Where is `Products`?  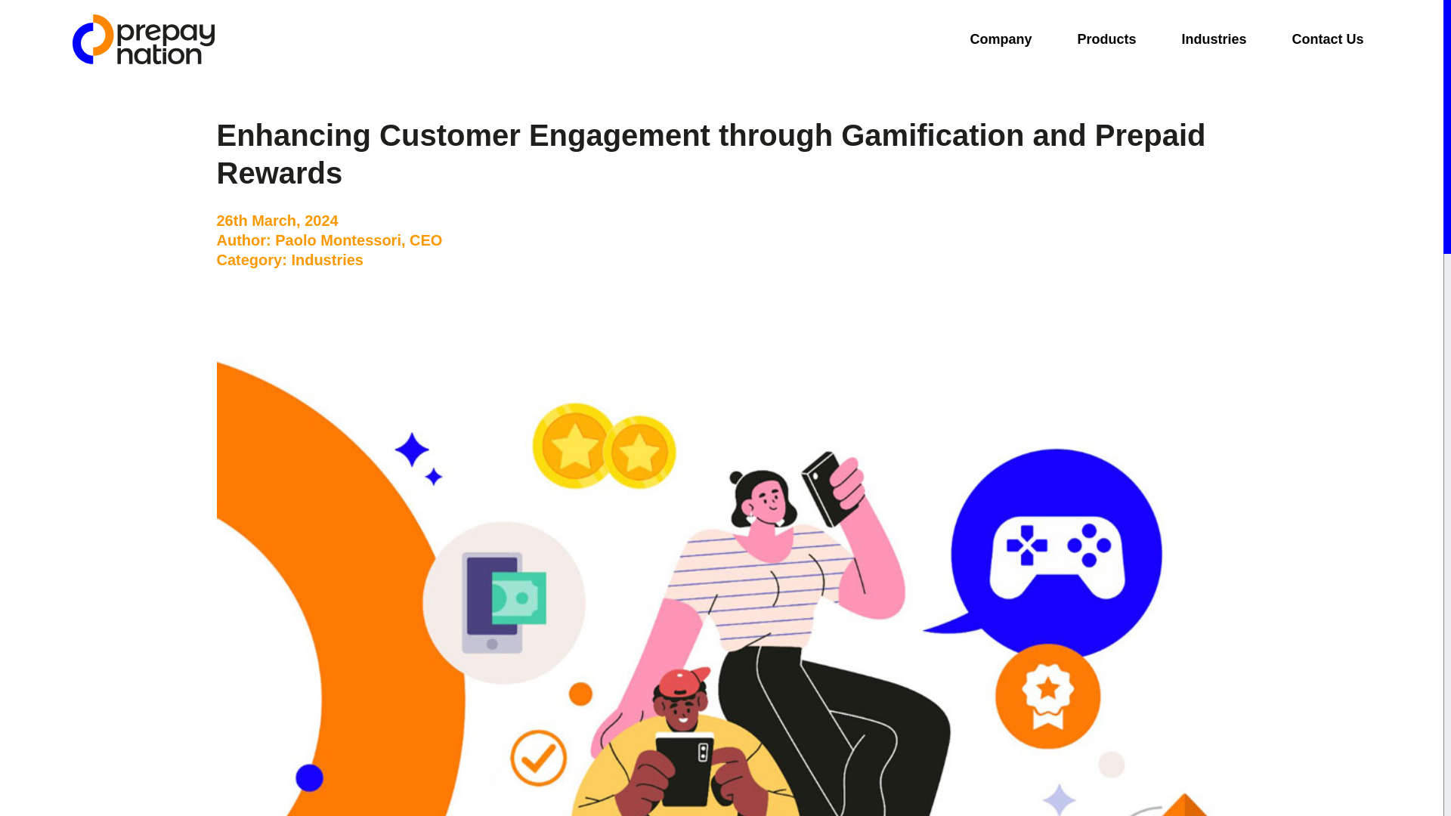
Products is located at coordinates (1106, 39).